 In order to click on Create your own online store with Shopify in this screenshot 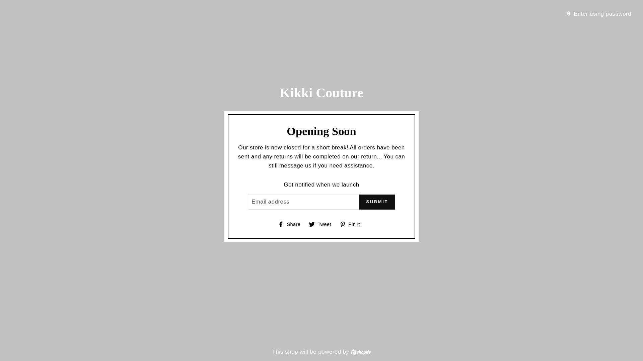, I will do `click(361, 351)`.